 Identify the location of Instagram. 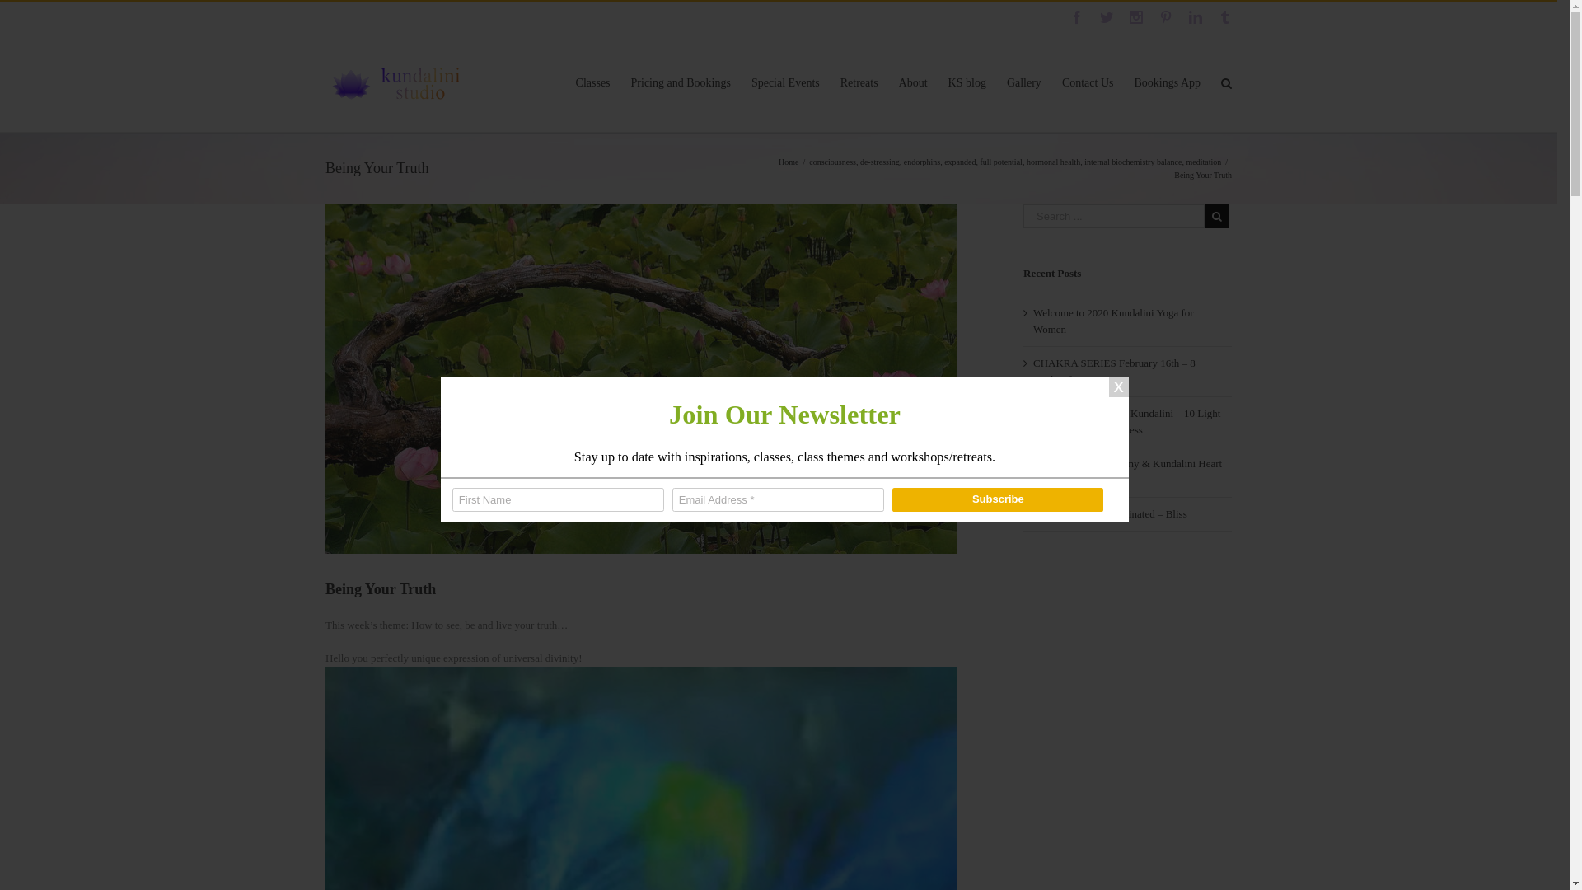
(1136, 17).